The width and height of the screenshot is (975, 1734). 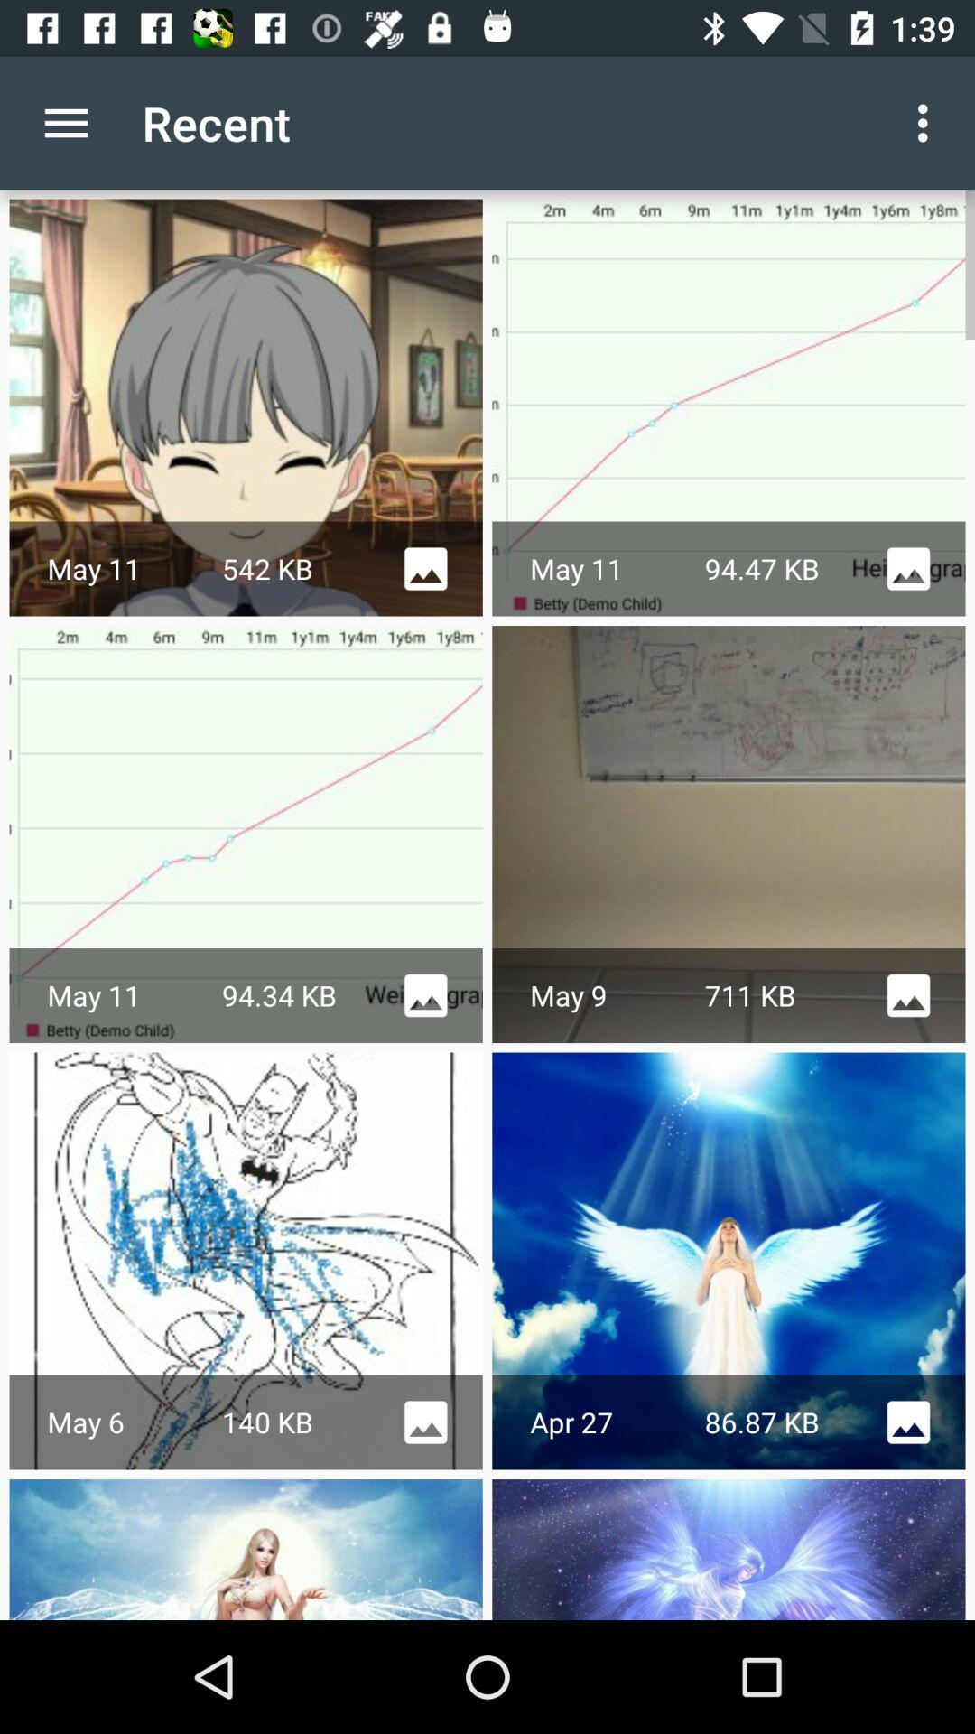 I want to click on click icon to the right of recent item, so click(x=928, y=123).